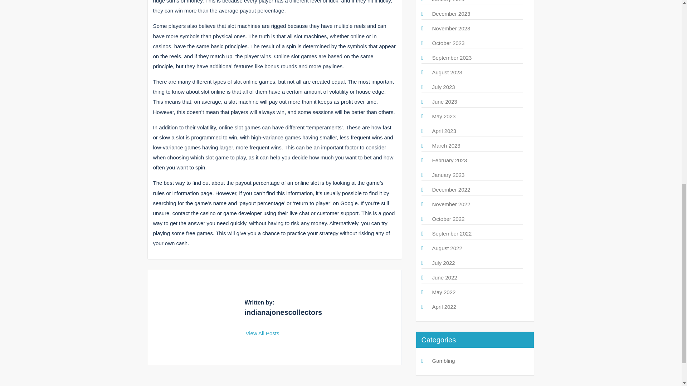 This screenshot has height=386, width=687. What do you see at coordinates (452, 233) in the screenshot?
I see `September 2022` at bounding box center [452, 233].